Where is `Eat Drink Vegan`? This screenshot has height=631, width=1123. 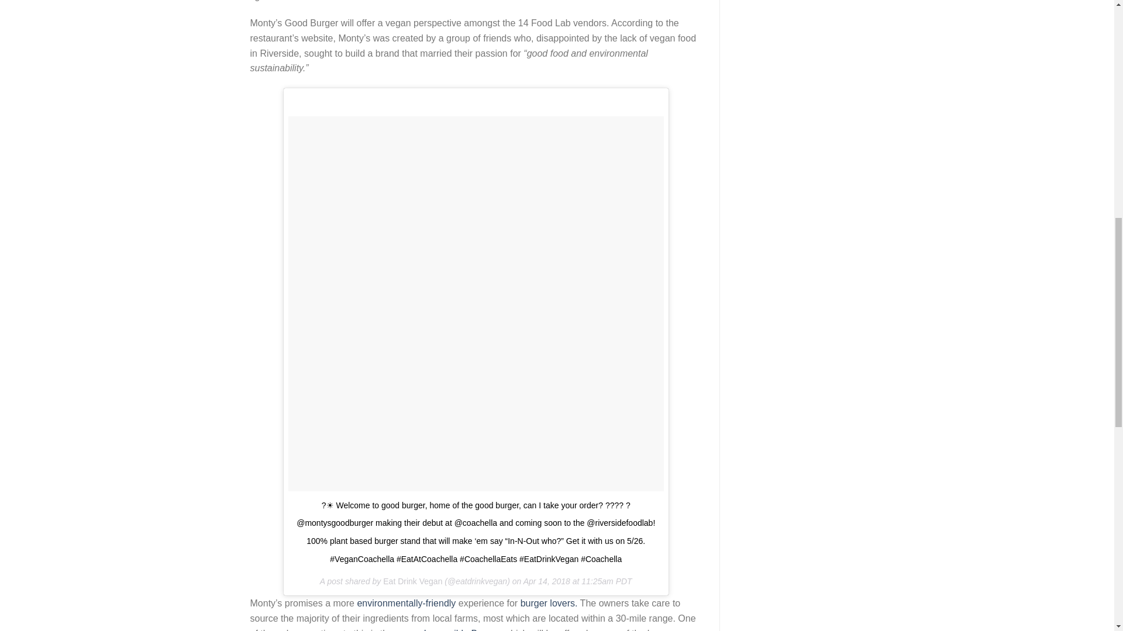
Eat Drink Vegan is located at coordinates (412, 581).